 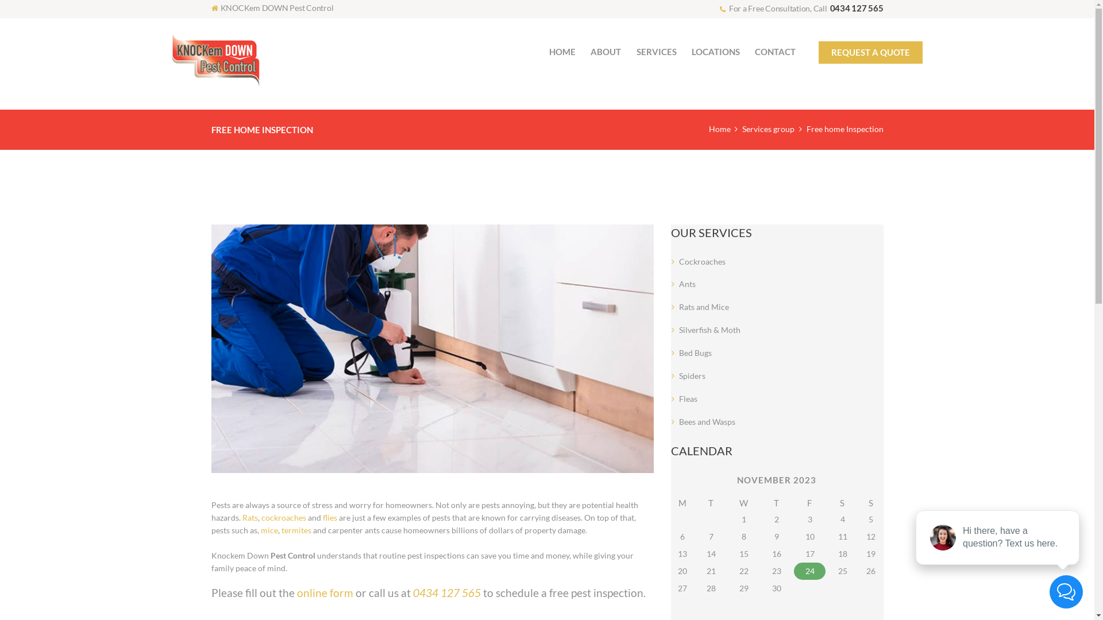 What do you see at coordinates (769, 129) in the screenshot?
I see `Services group` at bounding box center [769, 129].